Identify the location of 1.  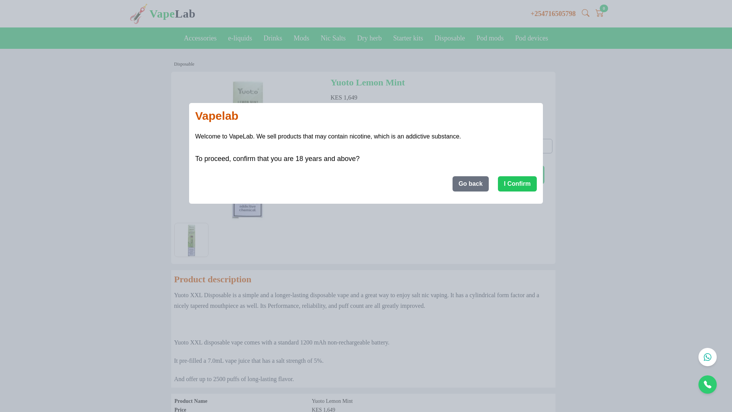
(441, 146).